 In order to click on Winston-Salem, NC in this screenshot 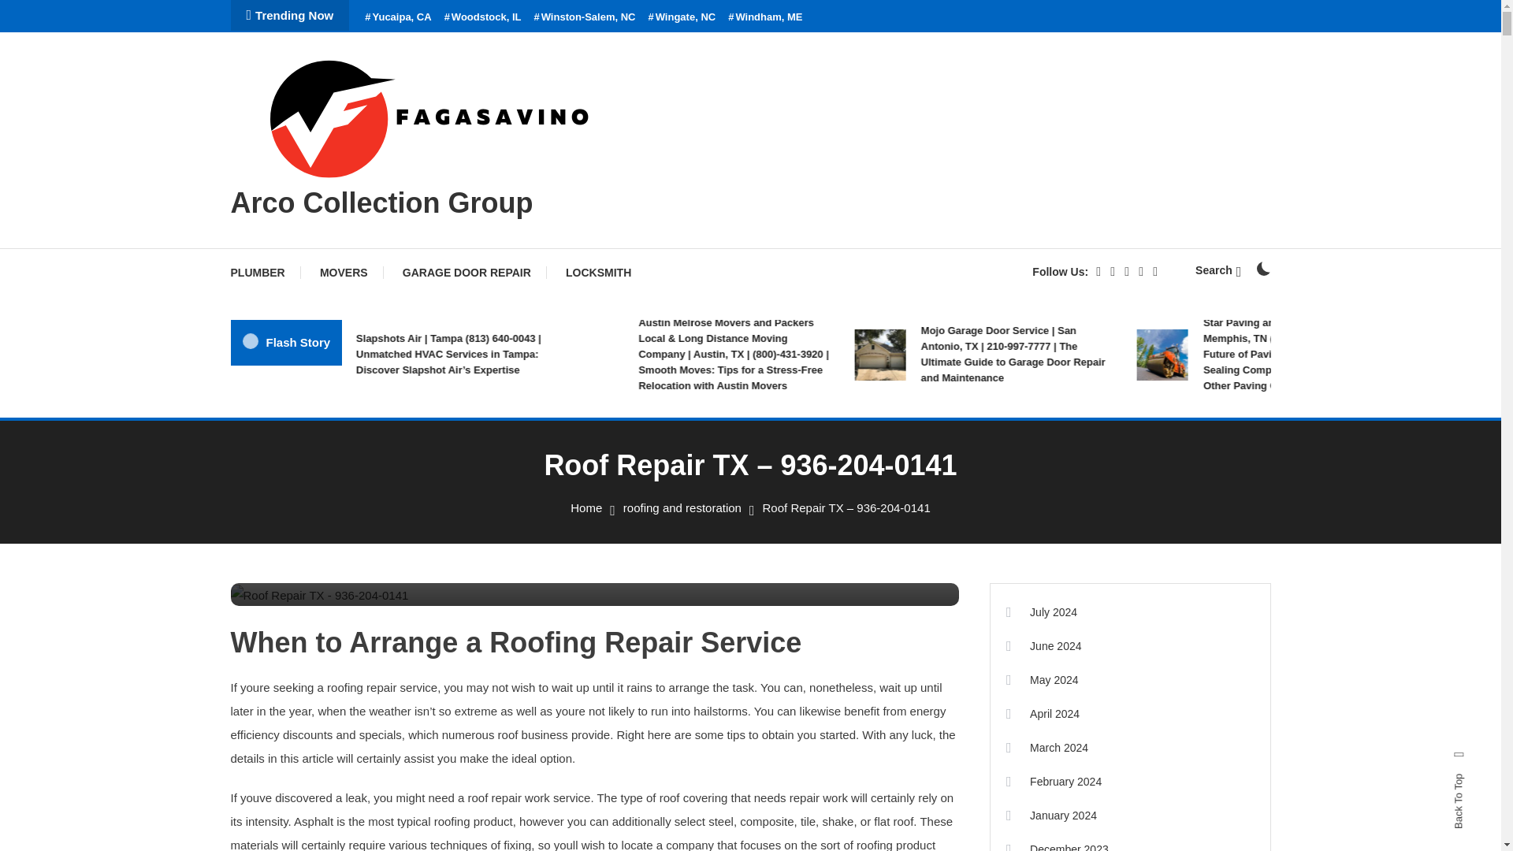, I will do `click(585, 17)`.